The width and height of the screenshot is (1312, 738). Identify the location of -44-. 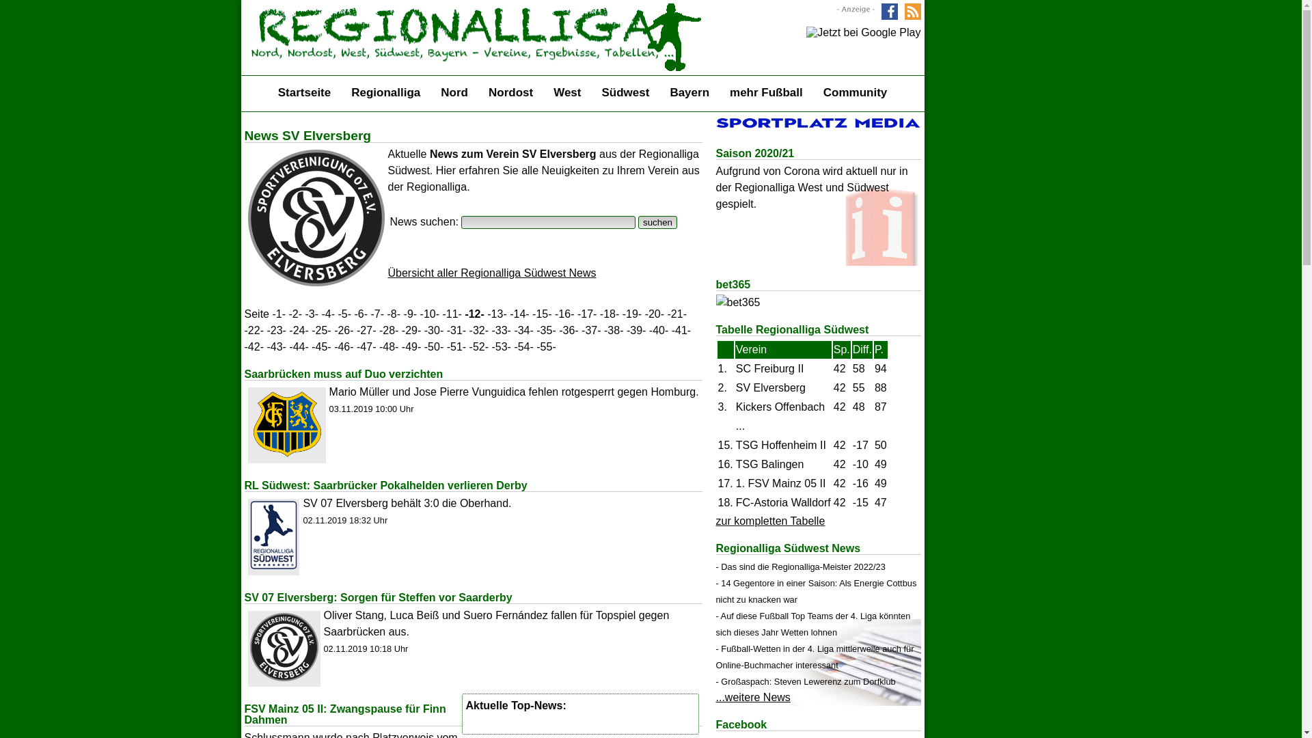
(299, 347).